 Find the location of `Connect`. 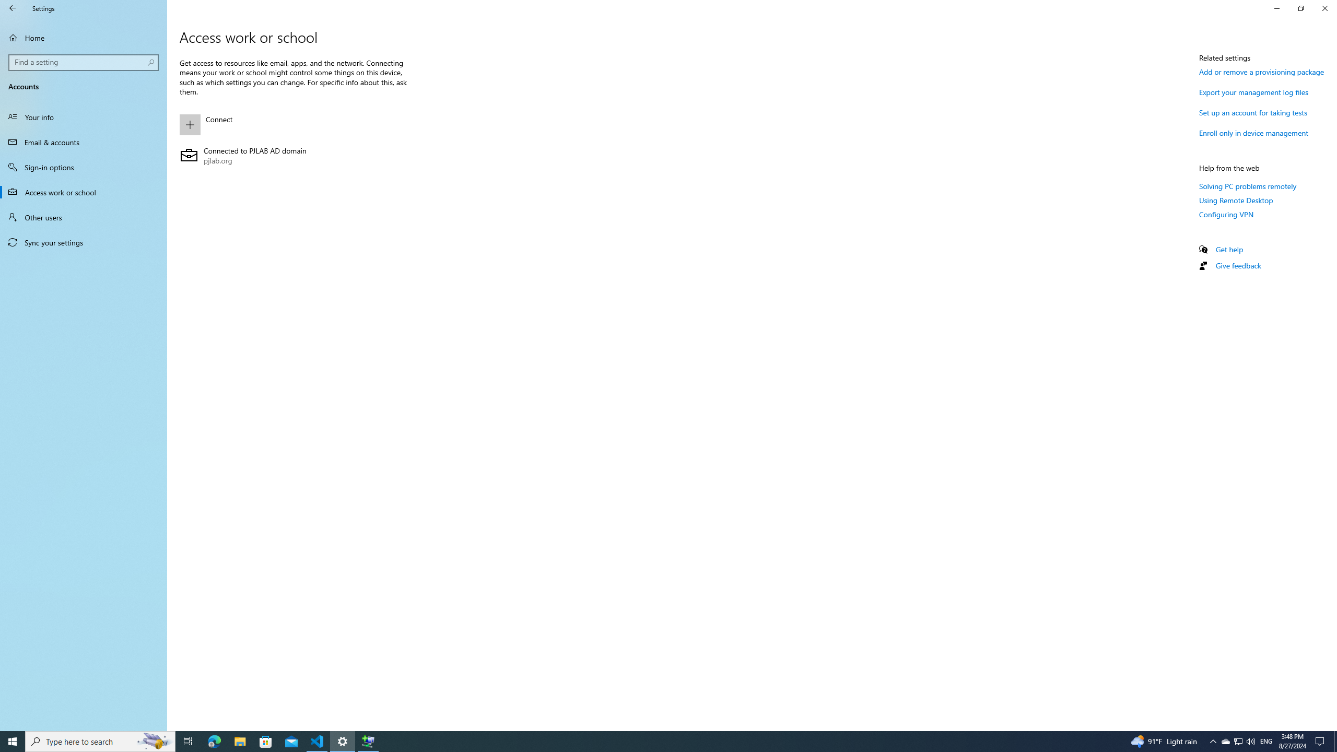

Connect is located at coordinates (294, 124).